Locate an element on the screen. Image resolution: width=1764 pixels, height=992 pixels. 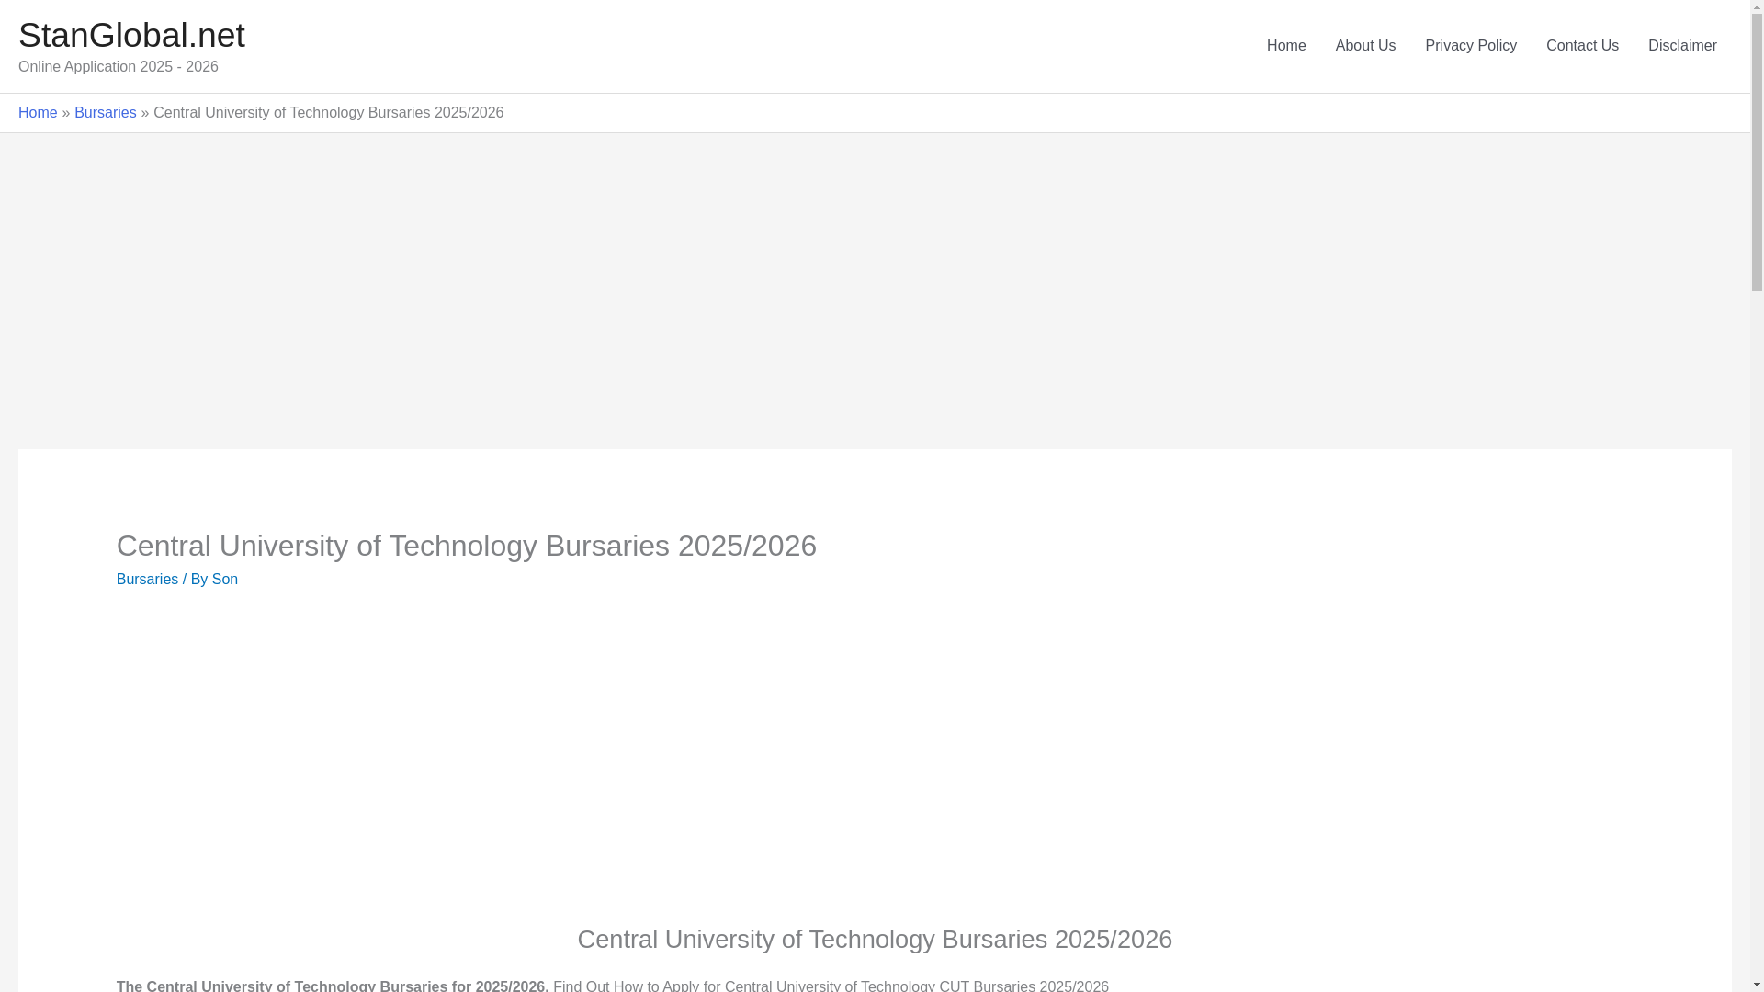
Contact Us is located at coordinates (1582, 46).